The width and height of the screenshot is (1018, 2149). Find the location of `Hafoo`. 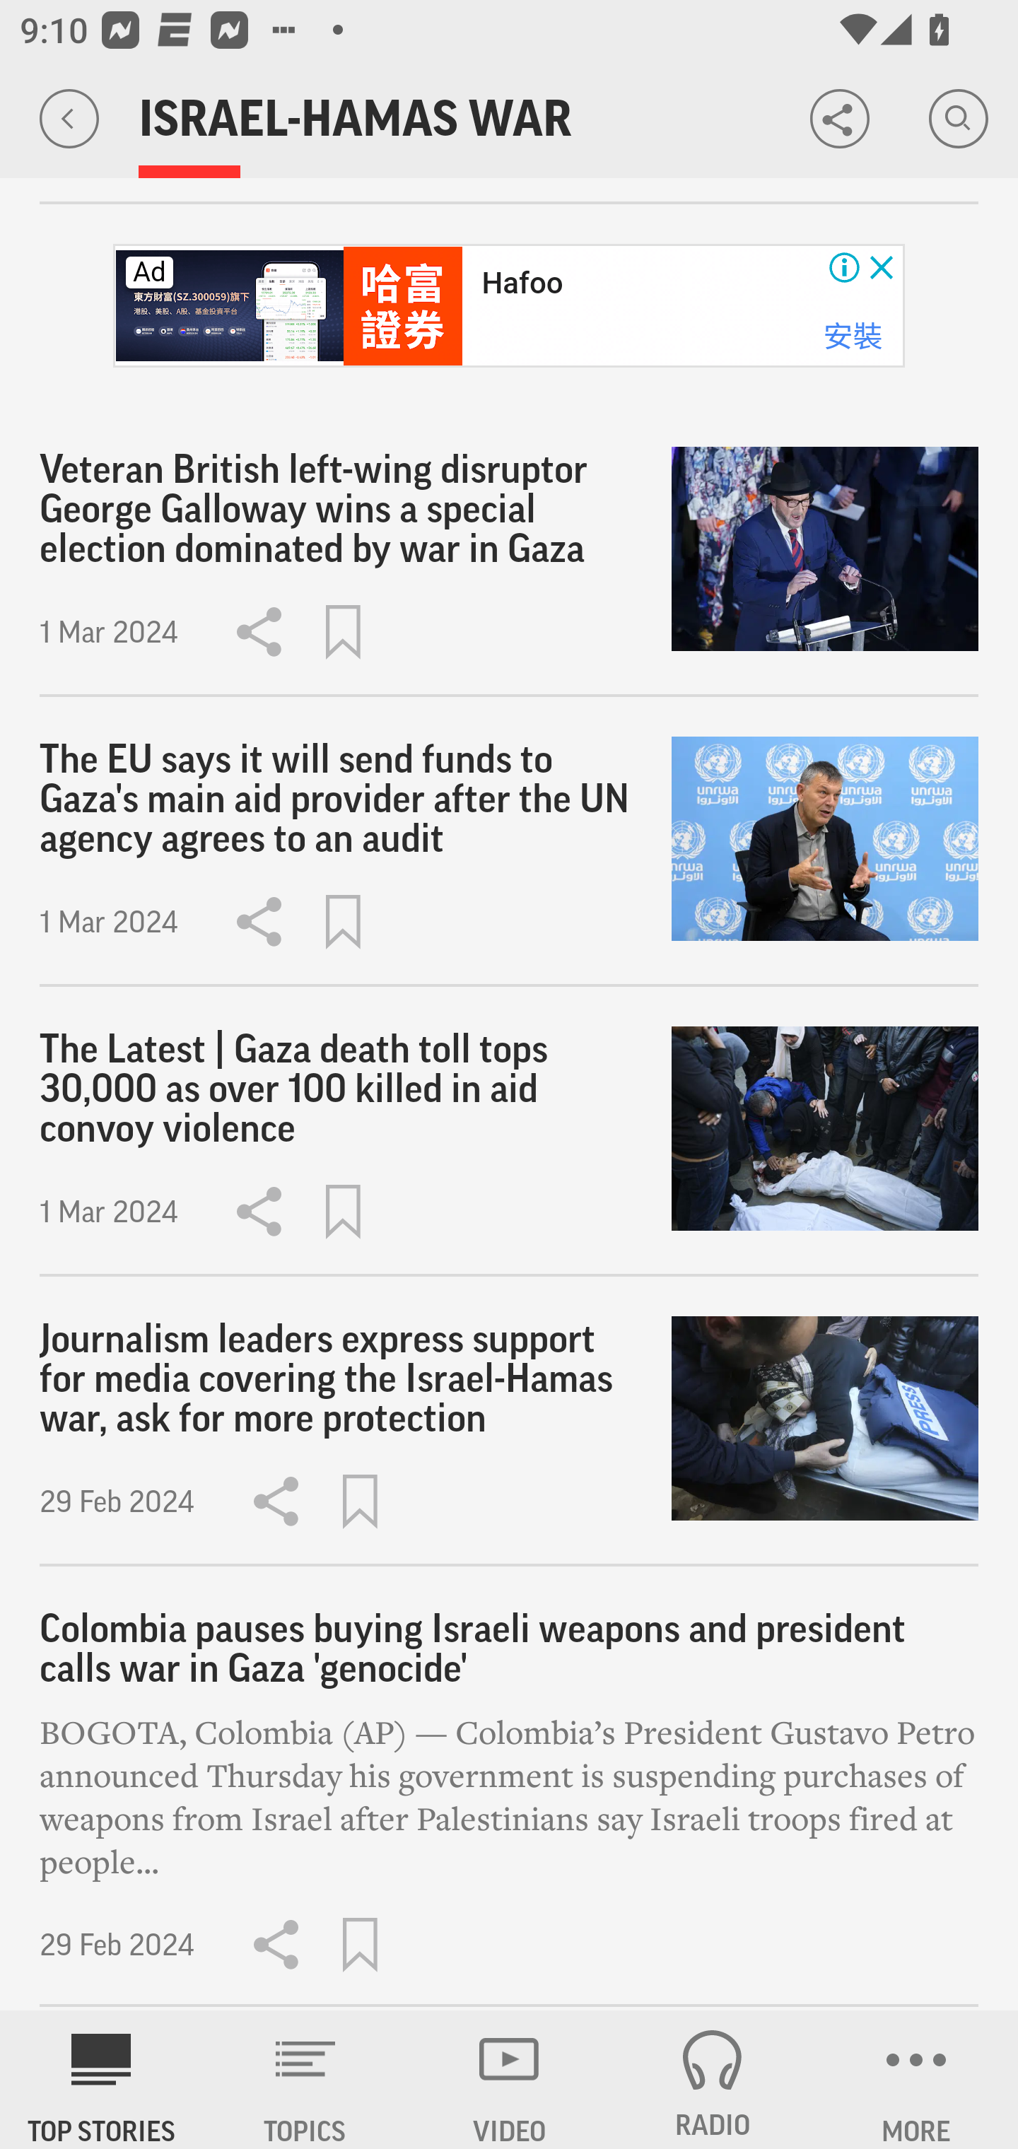

Hafoo is located at coordinates (522, 283).